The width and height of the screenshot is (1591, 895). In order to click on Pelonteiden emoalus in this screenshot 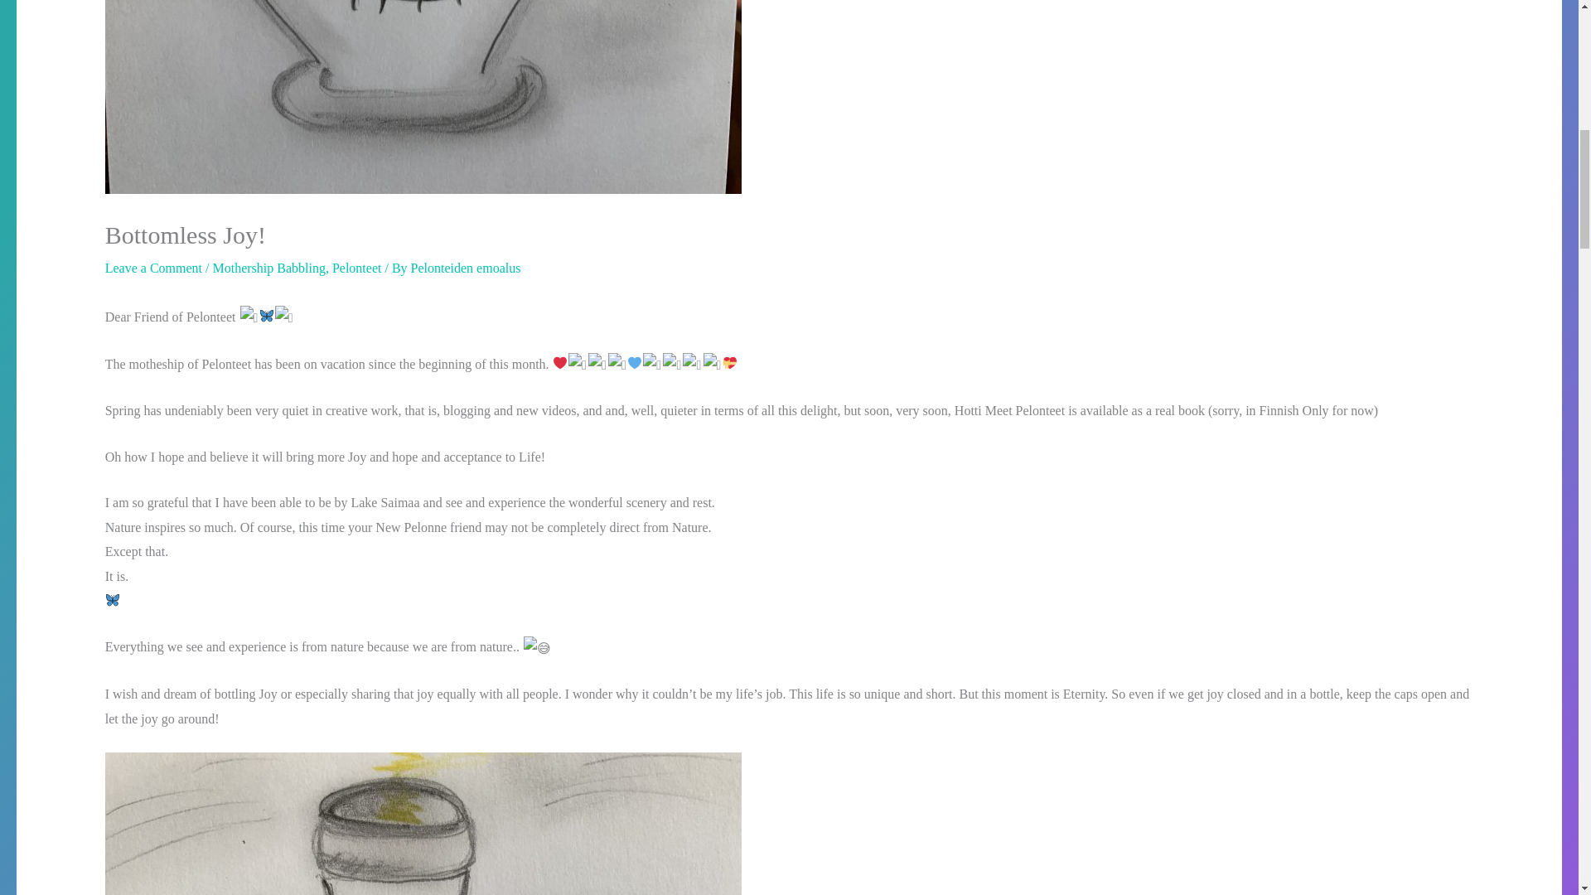, I will do `click(466, 268)`.